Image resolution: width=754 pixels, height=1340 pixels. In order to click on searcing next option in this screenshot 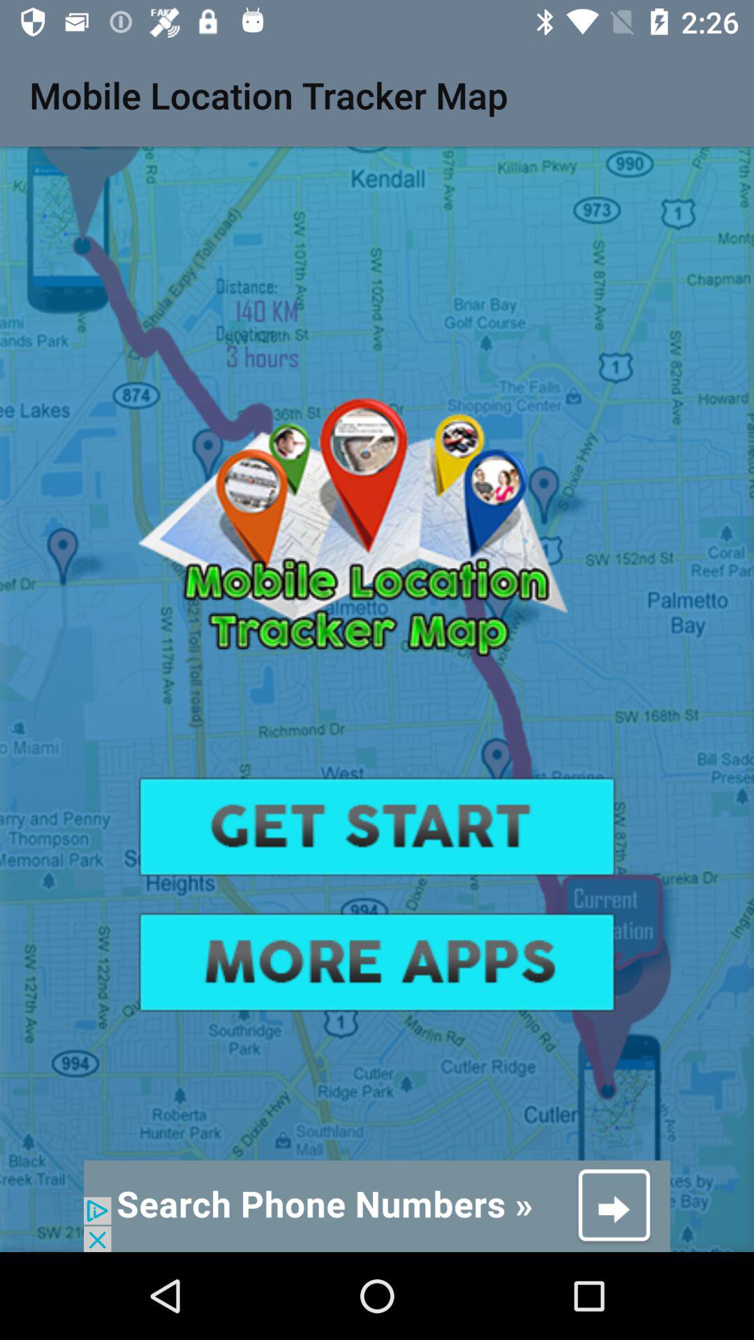, I will do `click(377, 1206)`.